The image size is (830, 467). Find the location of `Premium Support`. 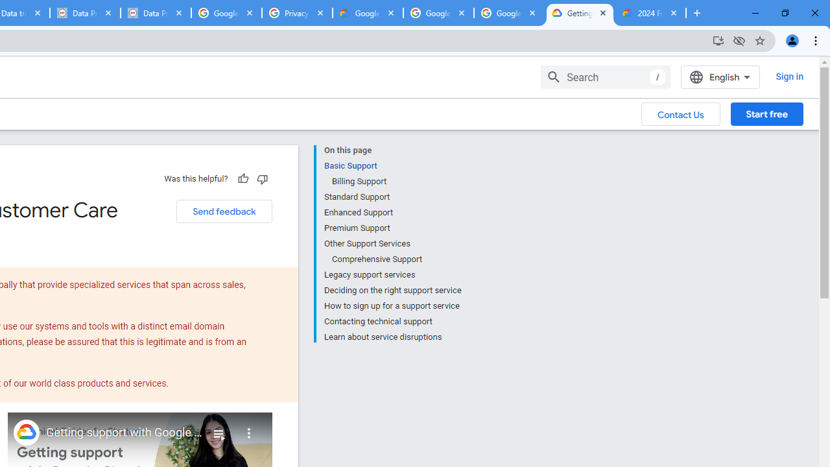

Premium Support is located at coordinates (392, 228).